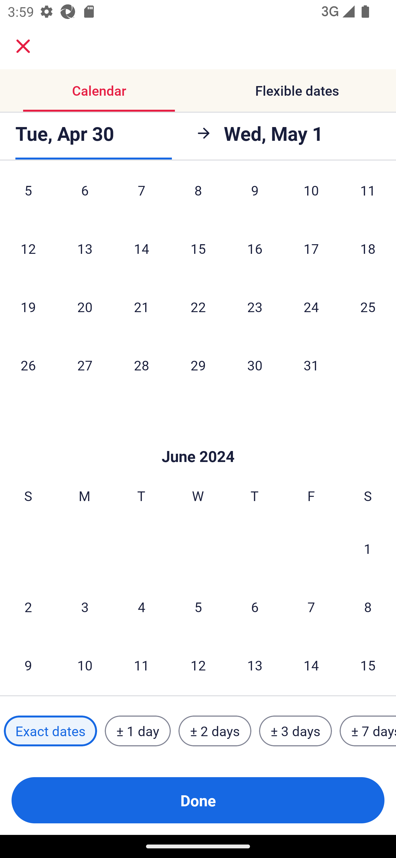 This screenshot has width=396, height=858. What do you see at coordinates (255, 248) in the screenshot?
I see `16 Thursday, May 16, 2024` at bounding box center [255, 248].